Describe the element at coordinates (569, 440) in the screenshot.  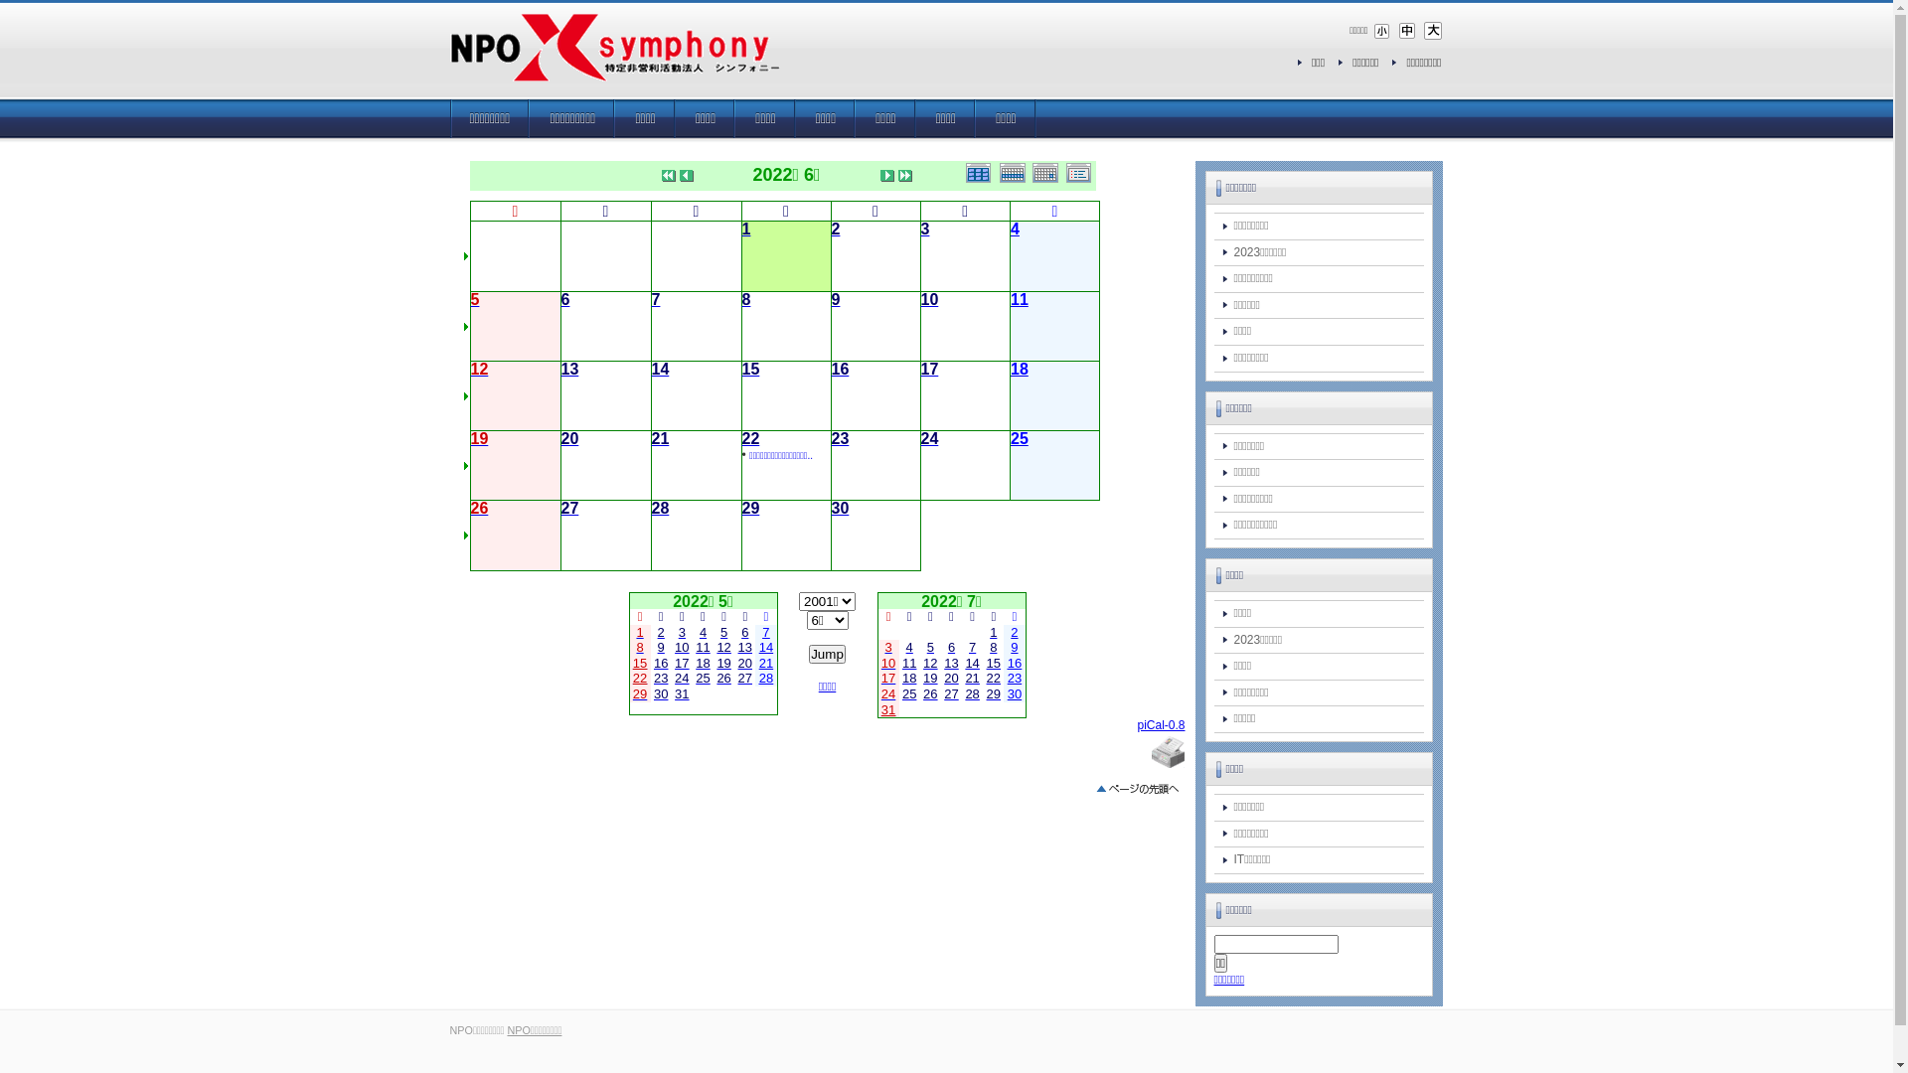
I see `20` at that location.